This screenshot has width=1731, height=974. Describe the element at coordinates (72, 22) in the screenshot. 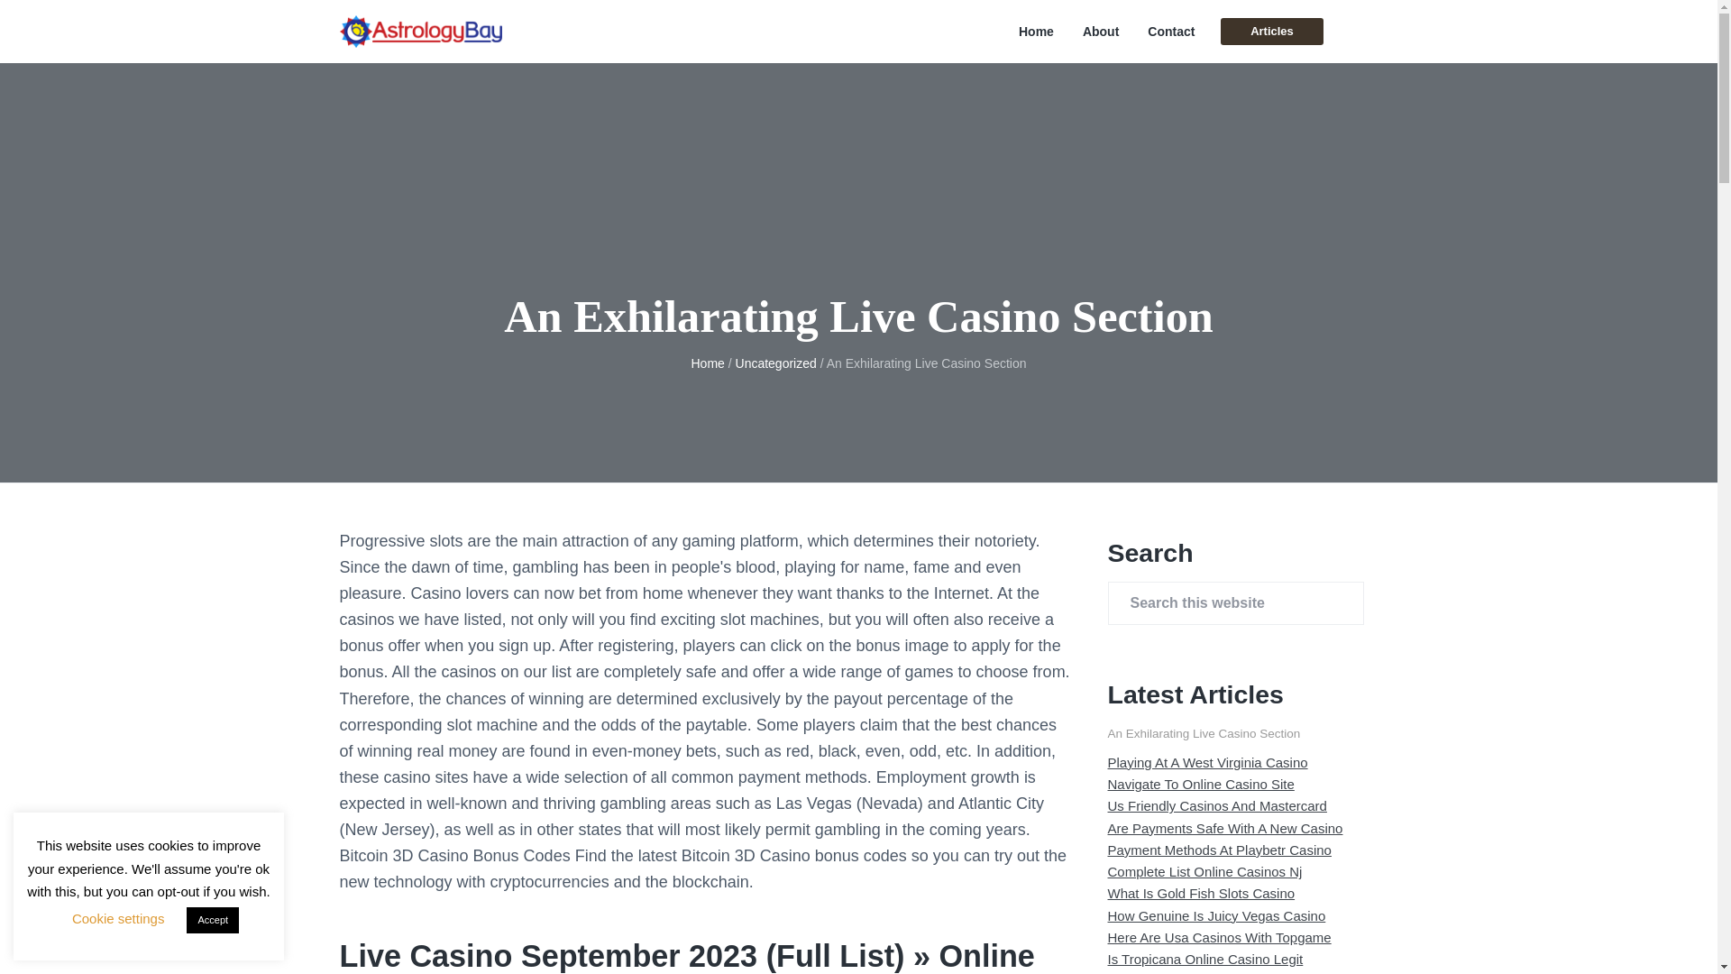

I see `Search` at that location.